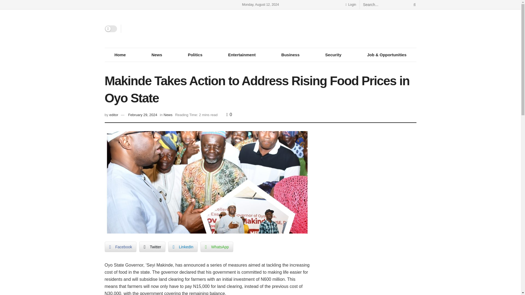 This screenshot has height=295, width=525. I want to click on News, so click(168, 115).